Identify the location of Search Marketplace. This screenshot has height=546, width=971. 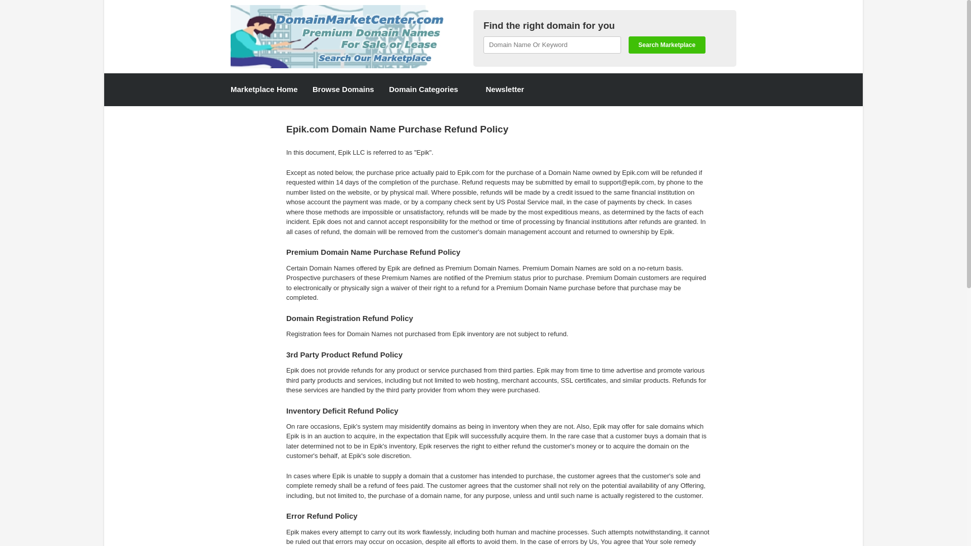
(667, 44).